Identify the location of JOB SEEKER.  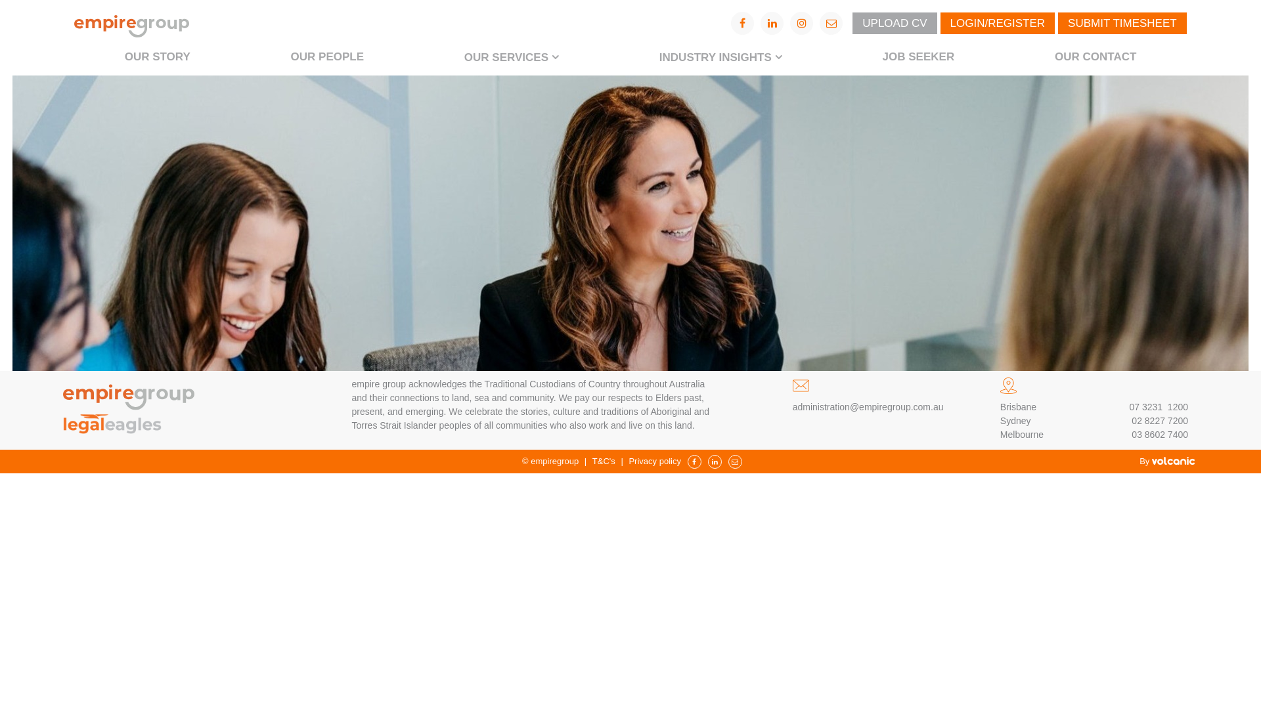
(918, 57).